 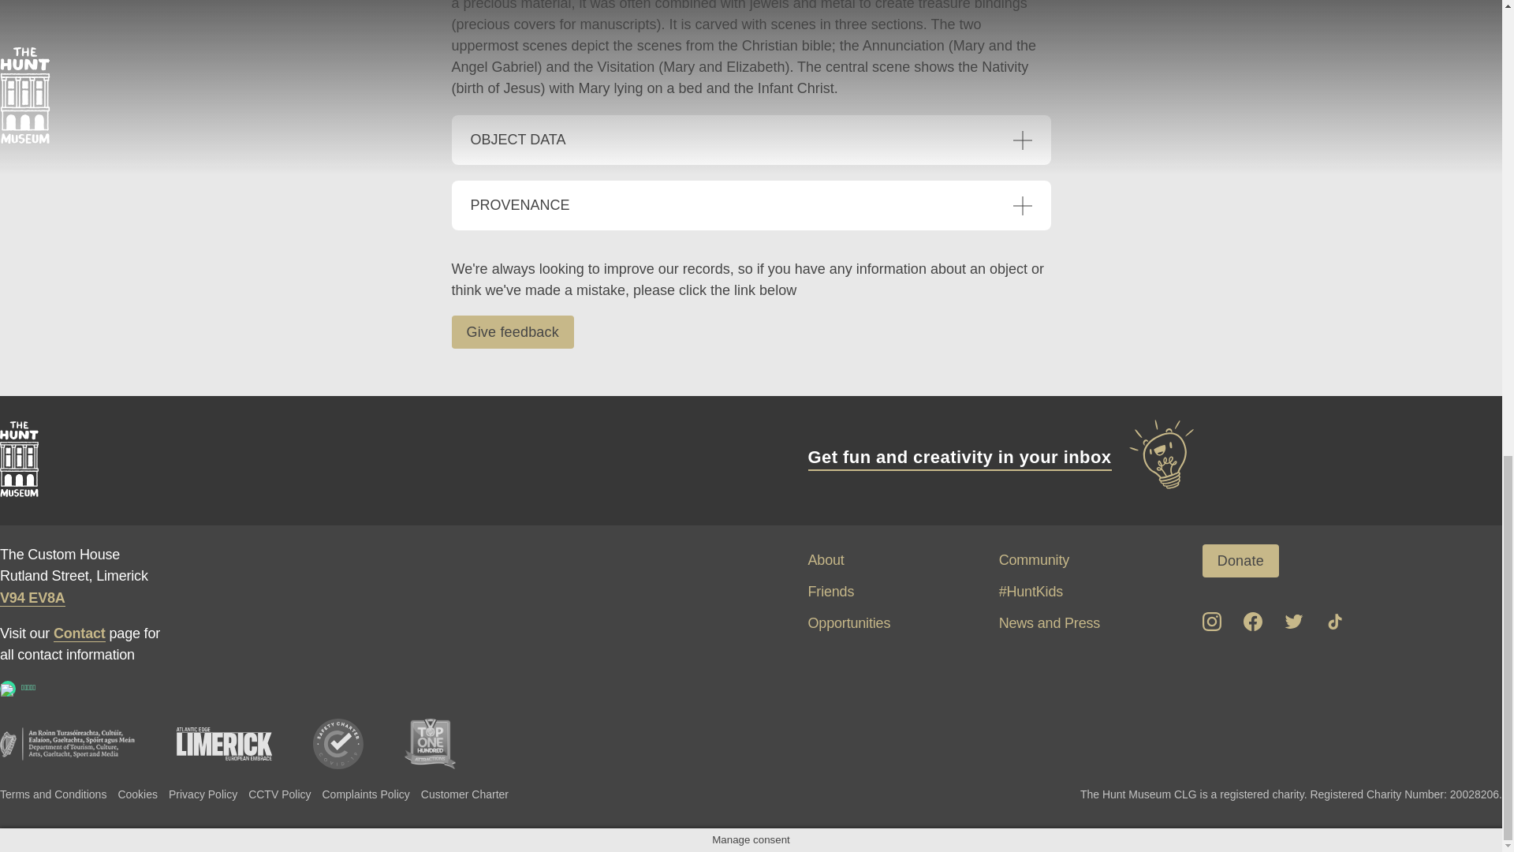 I want to click on Cookies, so click(x=137, y=794).